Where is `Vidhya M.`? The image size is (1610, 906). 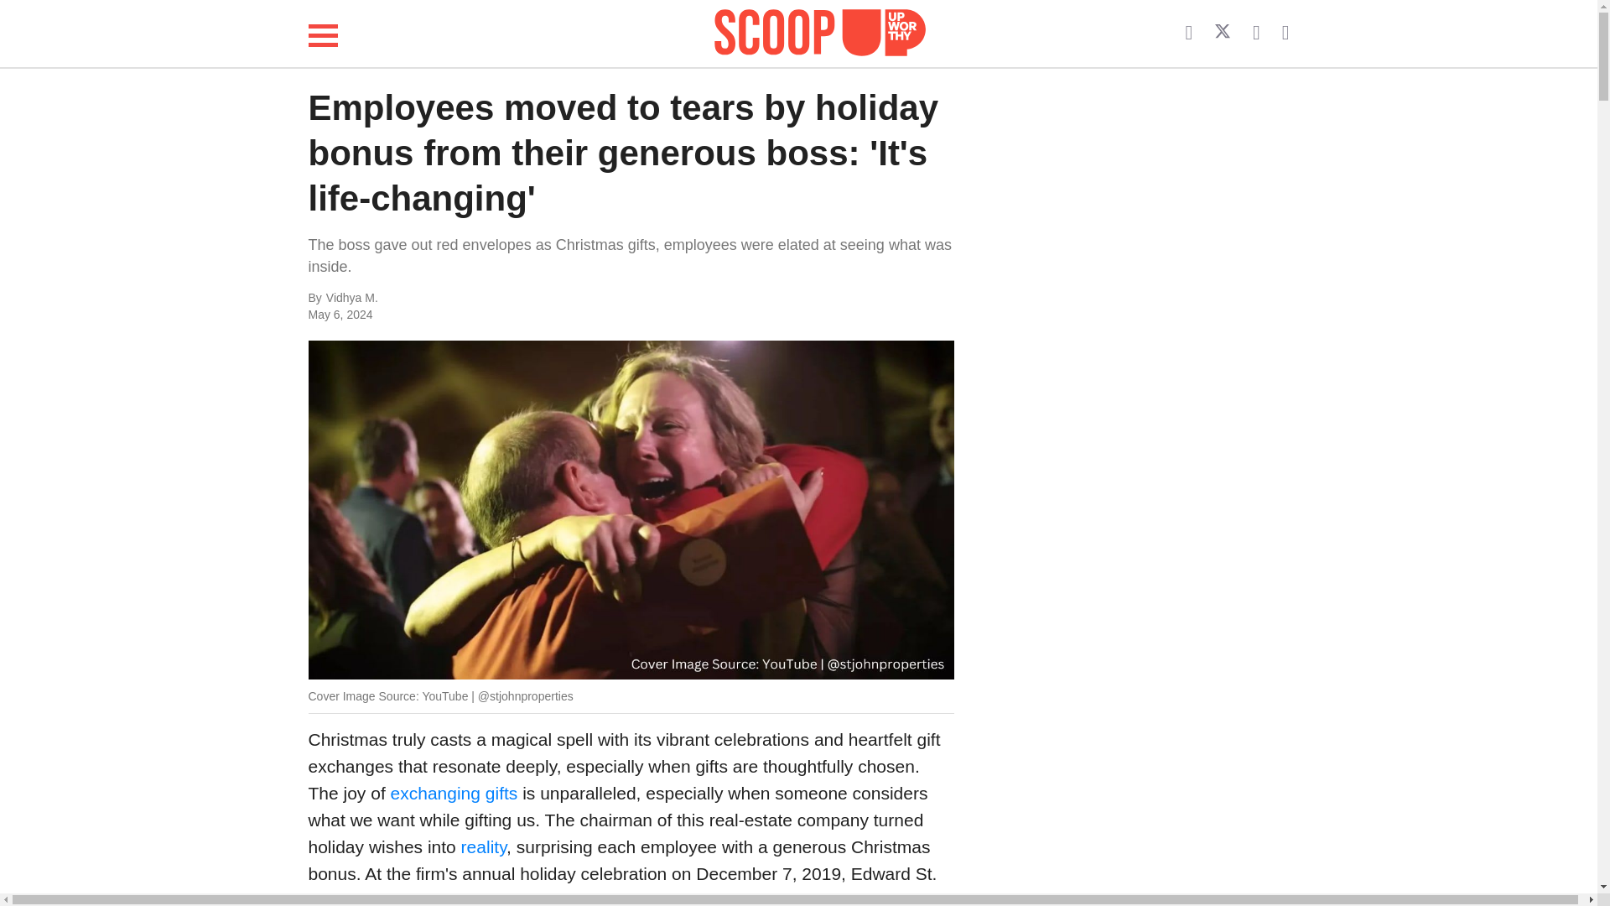 Vidhya M. is located at coordinates (493, 299).